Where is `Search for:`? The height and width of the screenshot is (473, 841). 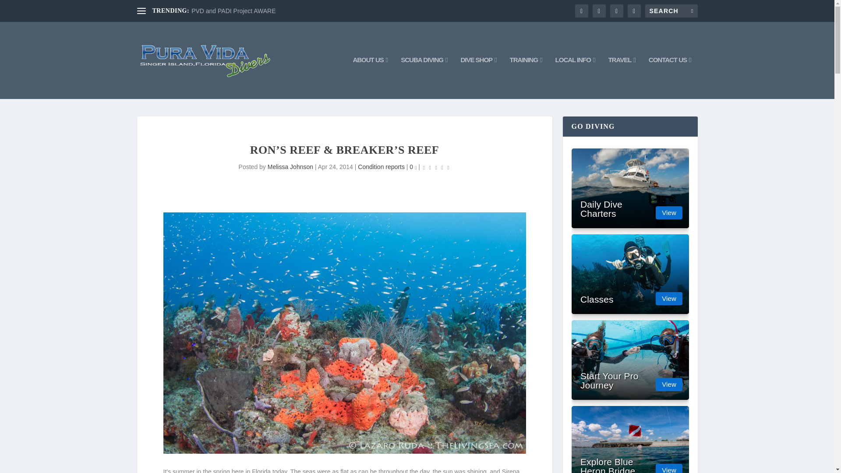
Search for: is located at coordinates (671, 11).